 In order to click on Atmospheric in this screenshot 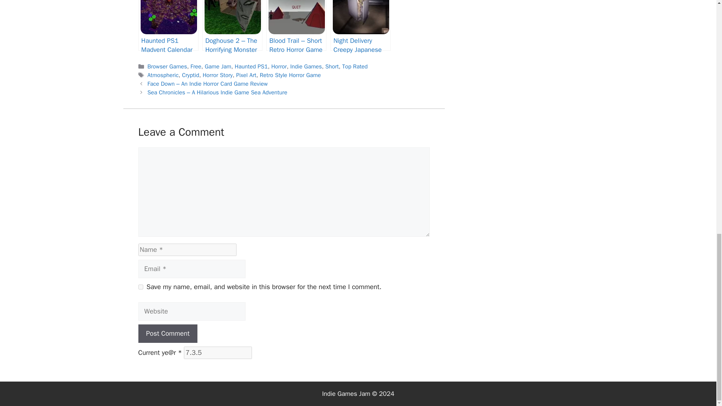, I will do `click(162, 75)`.